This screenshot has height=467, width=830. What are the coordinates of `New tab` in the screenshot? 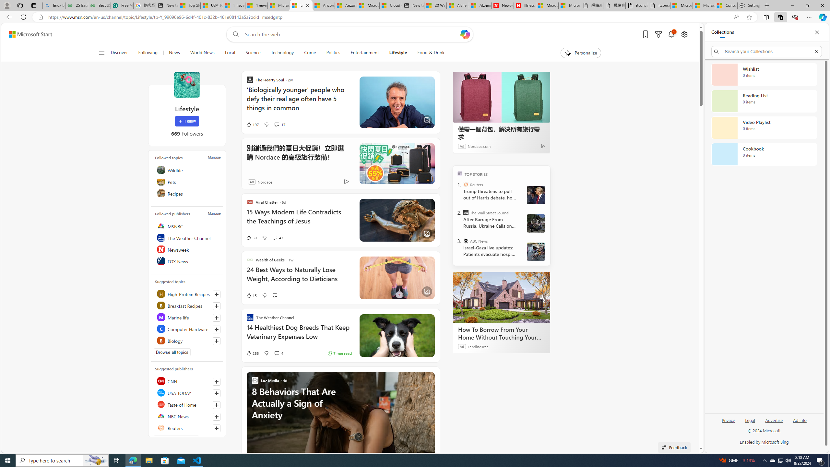 It's located at (413, 6).